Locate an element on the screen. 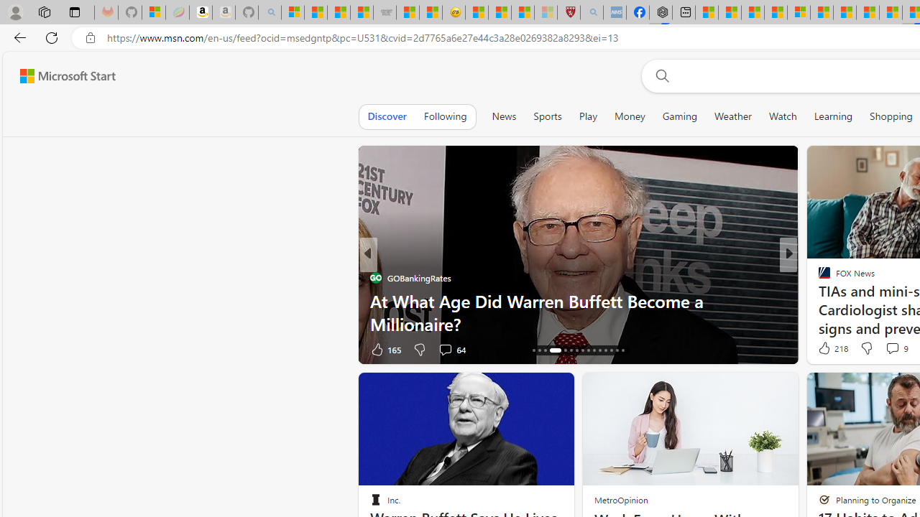 The height and width of the screenshot is (517, 920). AutomationID: tab-18 is located at coordinates (545, 350).